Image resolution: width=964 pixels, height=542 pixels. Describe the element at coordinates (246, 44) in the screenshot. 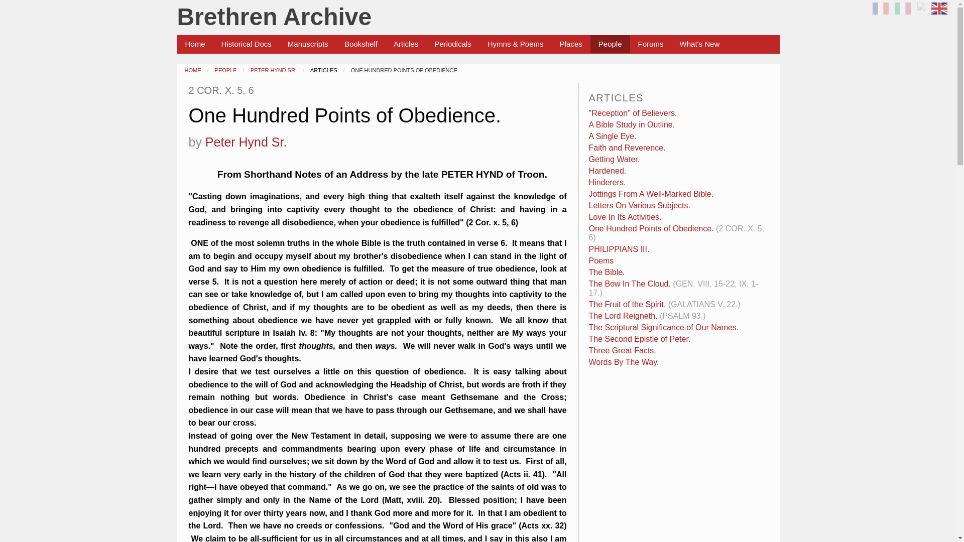

I see `Historical Docs` at that location.